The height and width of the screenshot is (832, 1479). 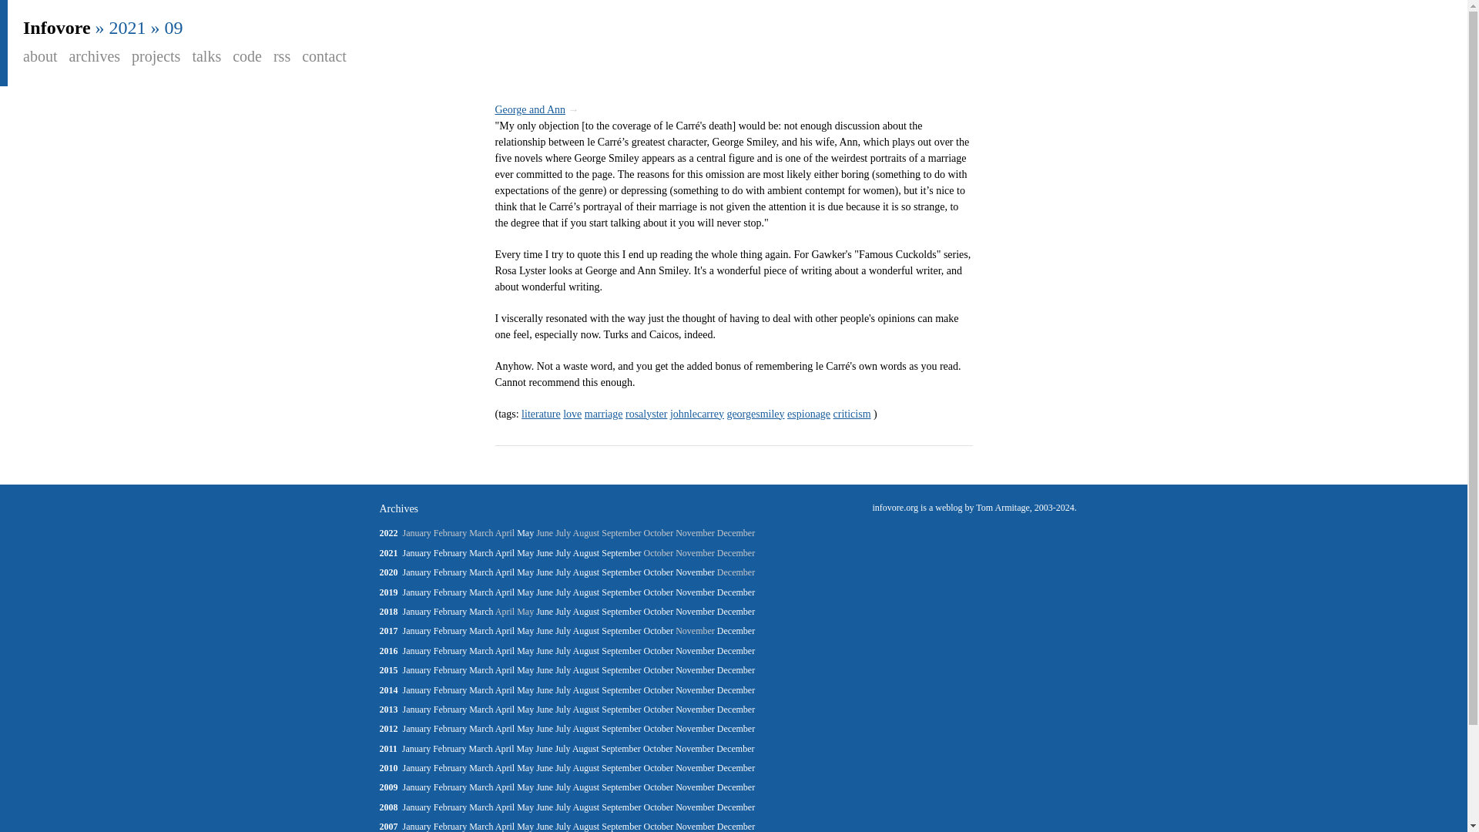 What do you see at coordinates (505, 572) in the screenshot?
I see `April` at bounding box center [505, 572].